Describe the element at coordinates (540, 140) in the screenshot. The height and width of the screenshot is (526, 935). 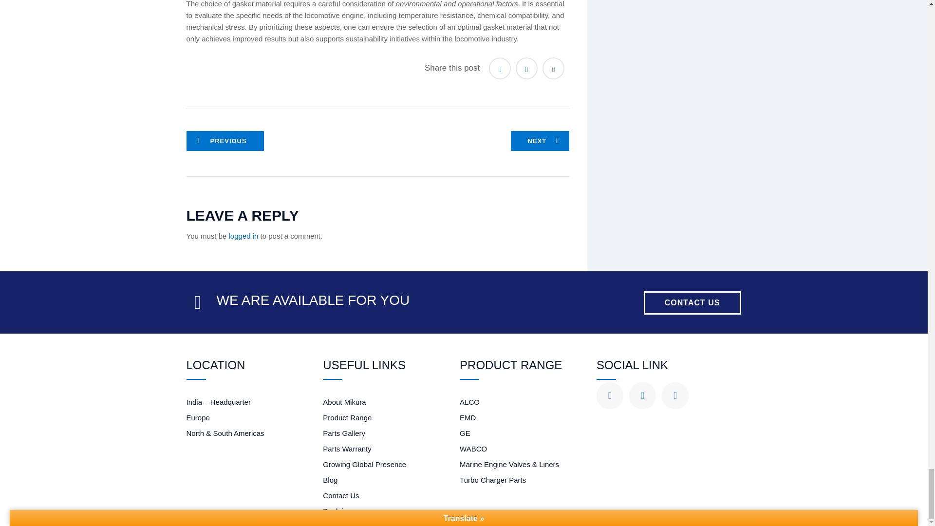
I see `NEXT` at that location.